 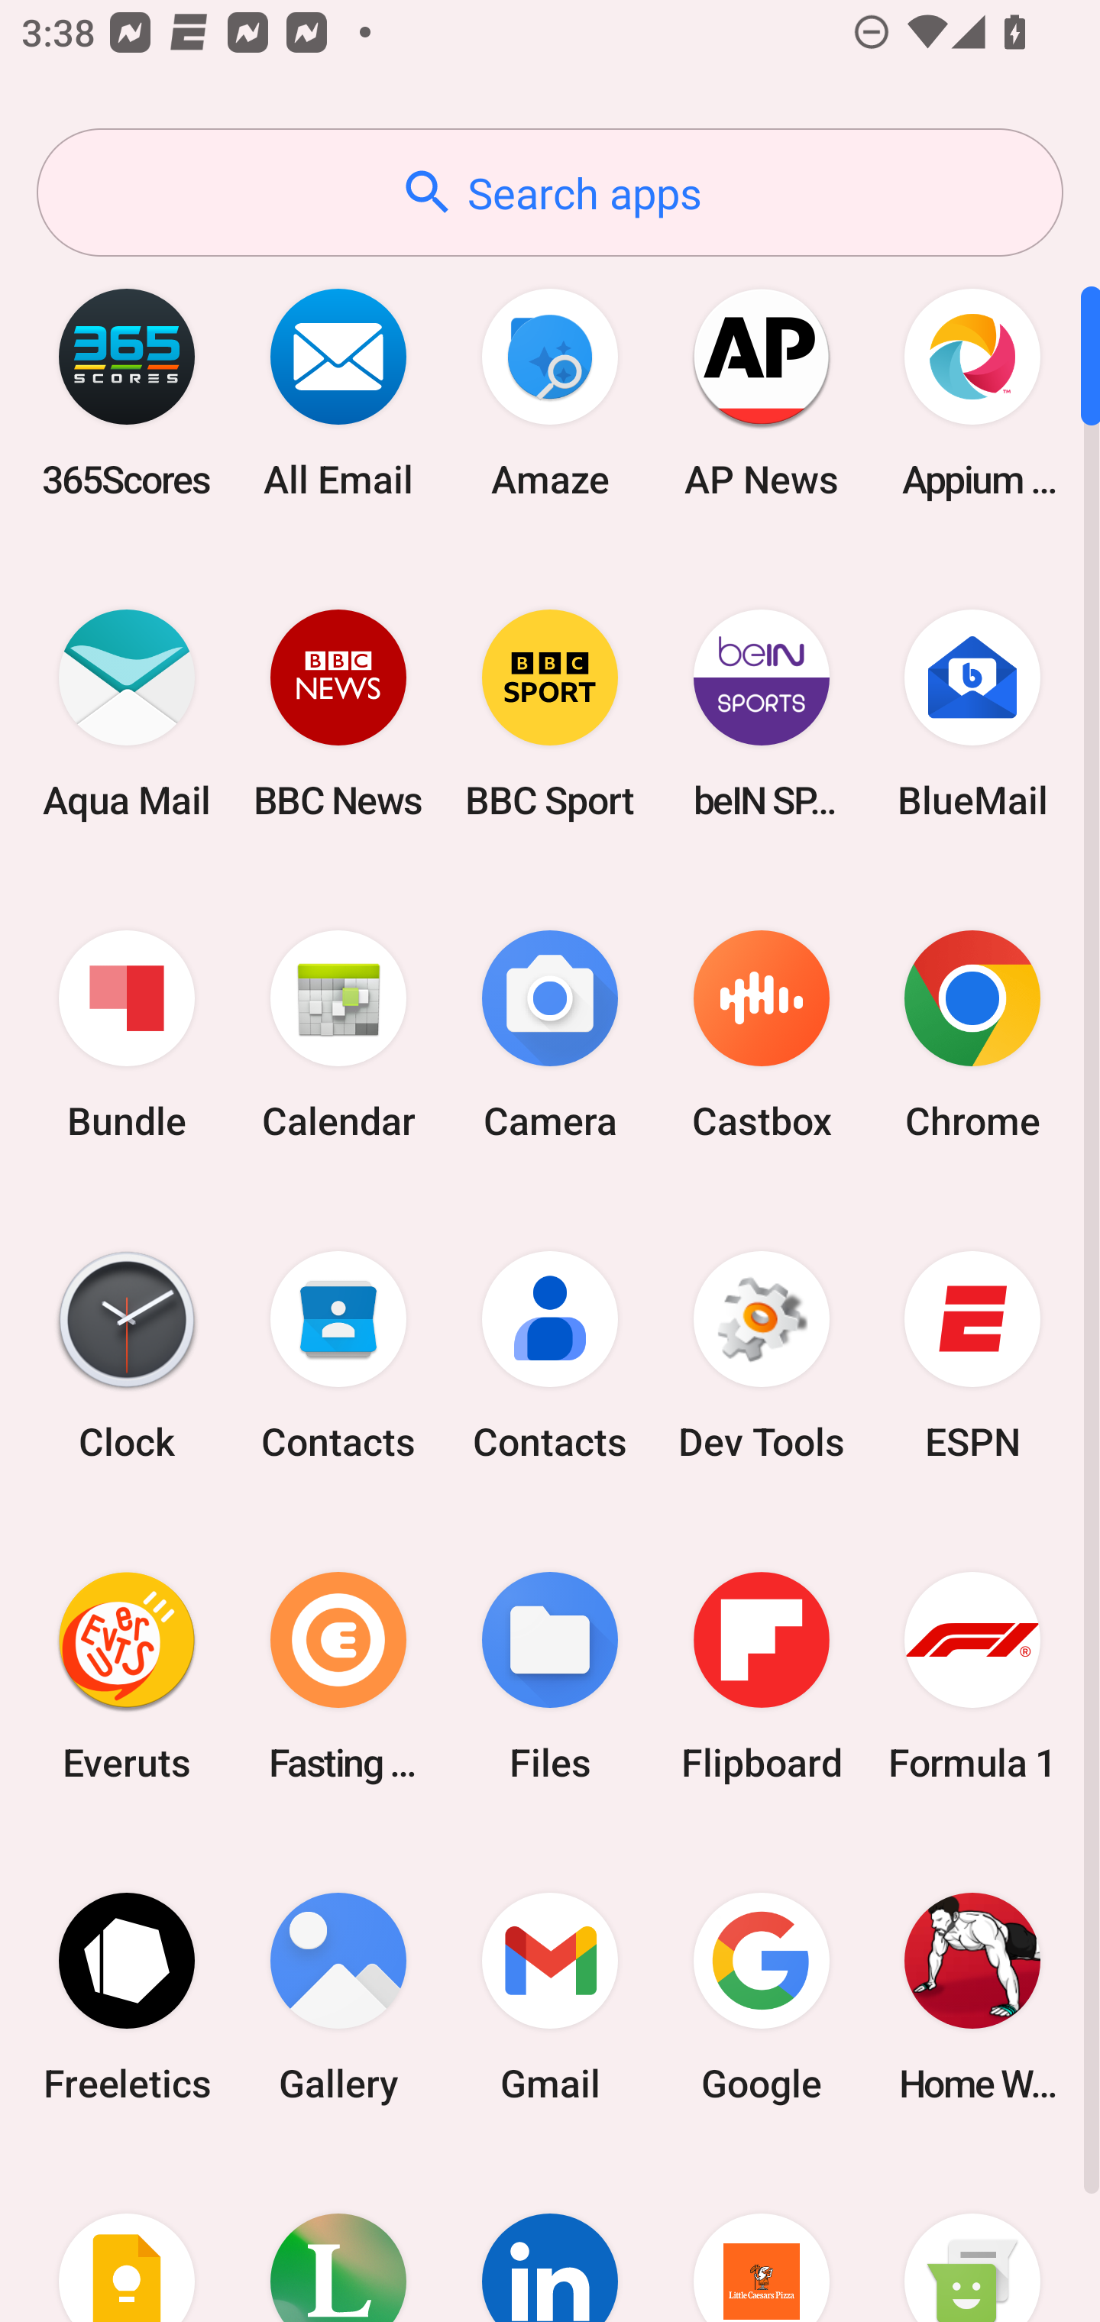 I want to click on BlueMail, so click(x=972, y=713).